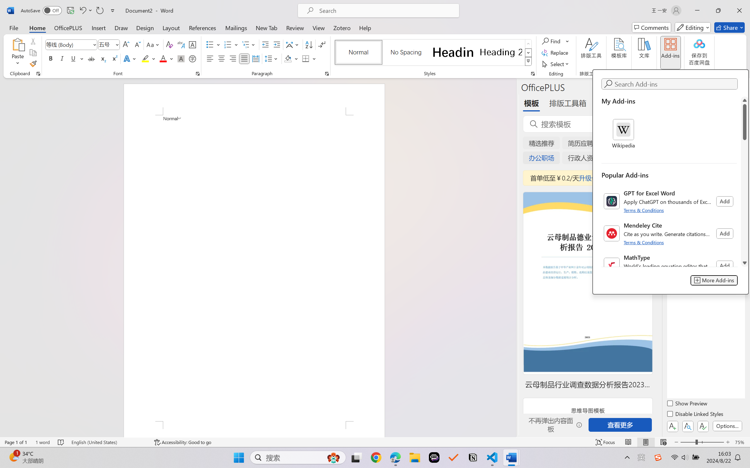 The image size is (750, 468). What do you see at coordinates (130, 58) in the screenshot?
I see `Text Effects and Typography` at bounding box center [130, 58].